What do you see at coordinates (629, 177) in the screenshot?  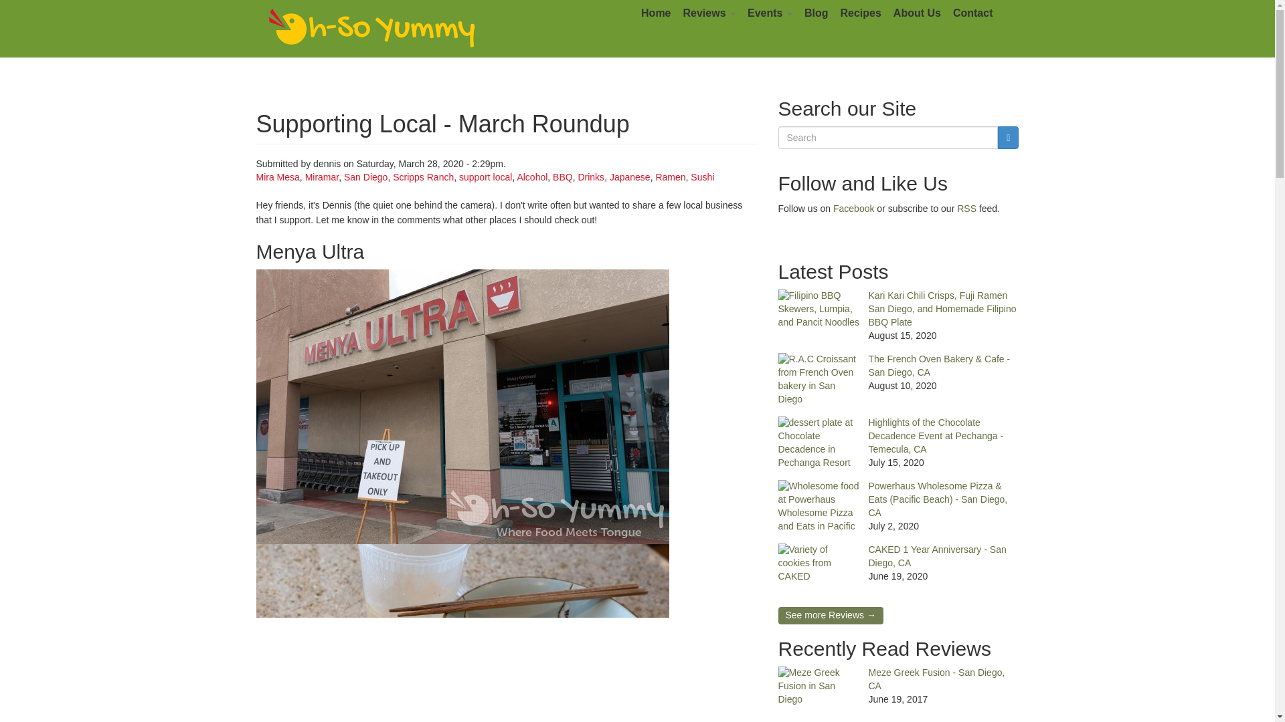 I see `Japanese` at bounding box center [629, 177].